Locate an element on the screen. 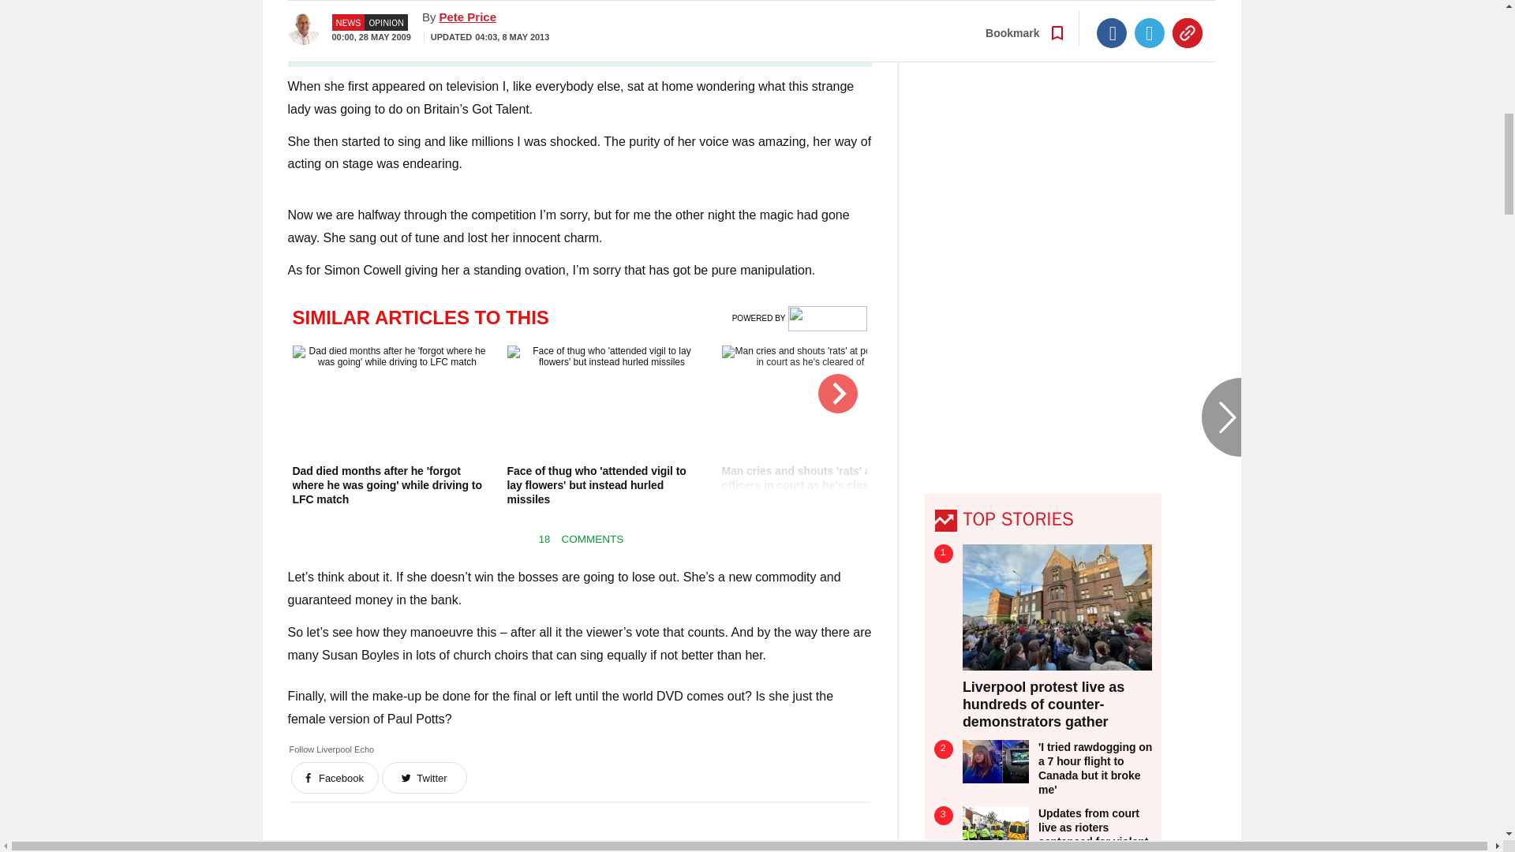 The width and height of the screenshot is (1515, 852). Go is located at coordinates (759, 39).